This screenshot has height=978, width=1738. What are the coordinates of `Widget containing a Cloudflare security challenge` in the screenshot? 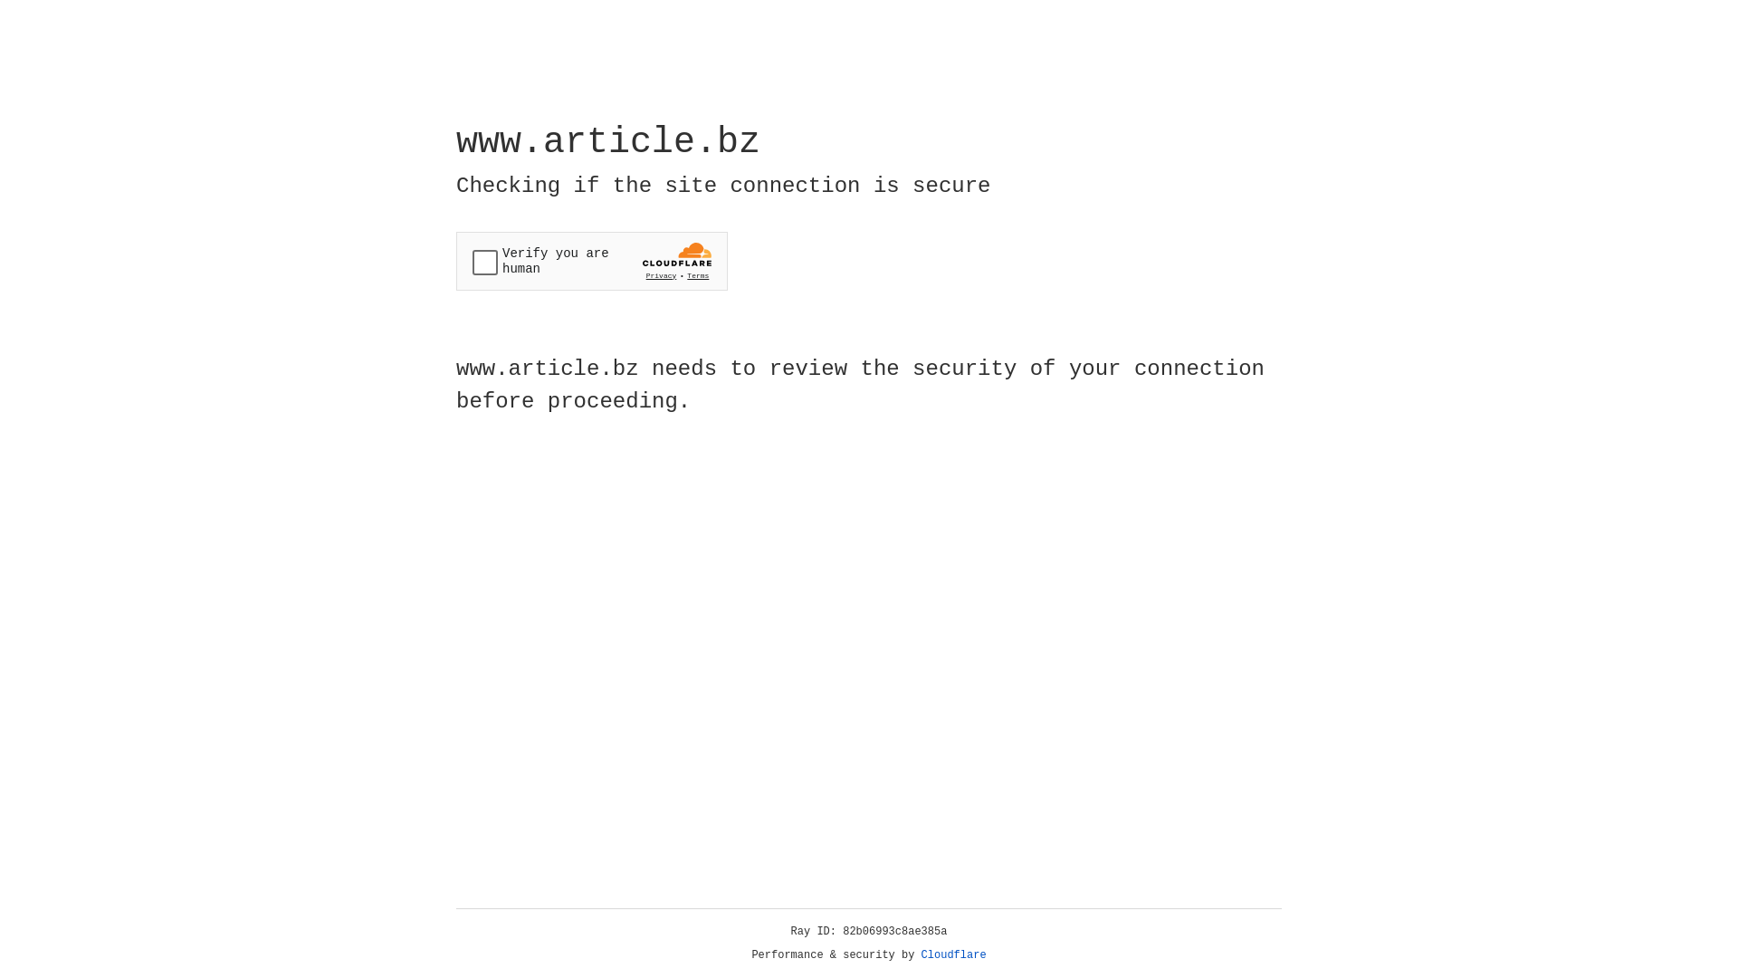 It's located at (592, 261).